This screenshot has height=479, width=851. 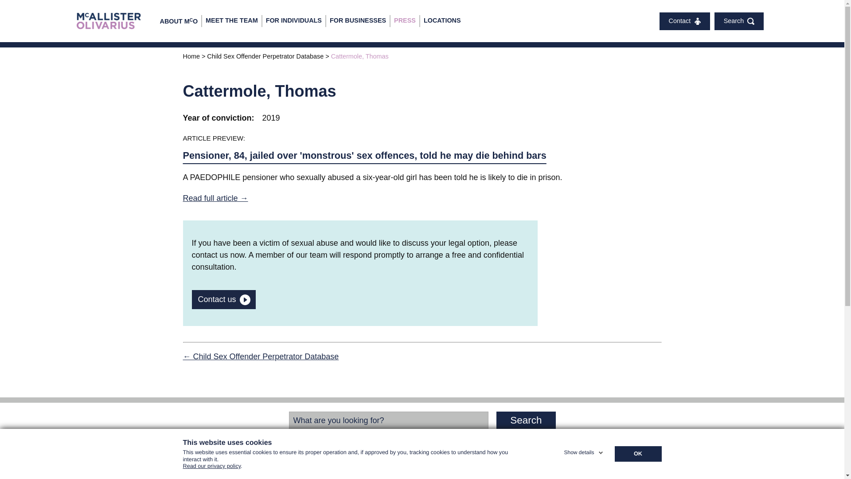 I want to click on OK, so click(x=637, y=454).